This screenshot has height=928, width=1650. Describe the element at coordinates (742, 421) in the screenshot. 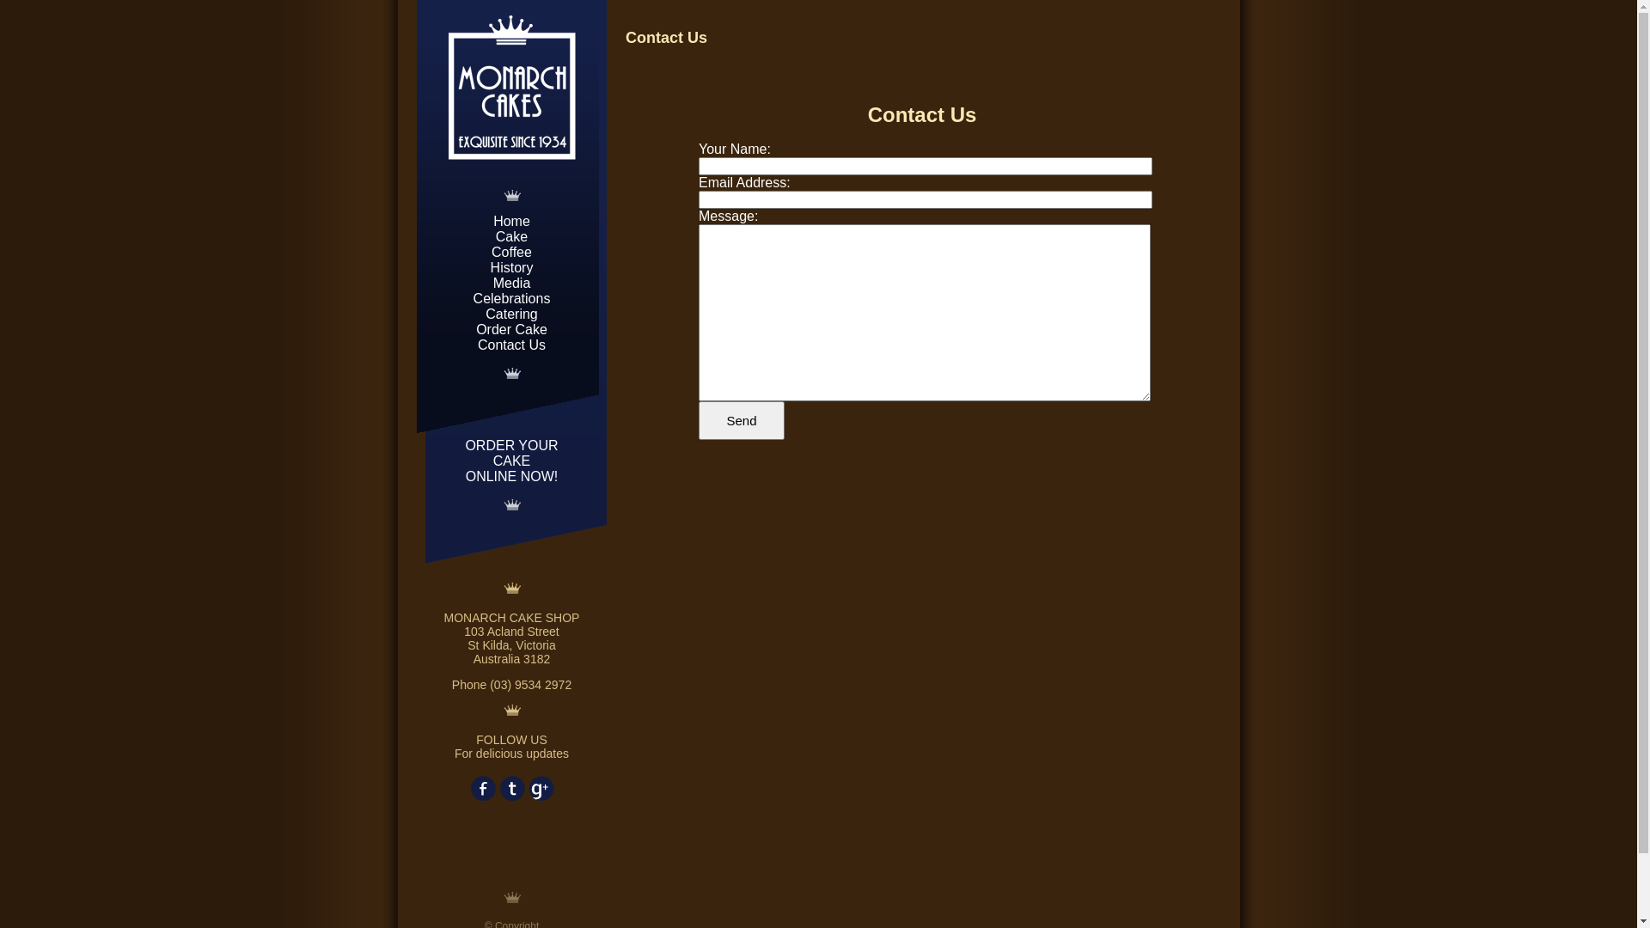

I see `Send` at that location.